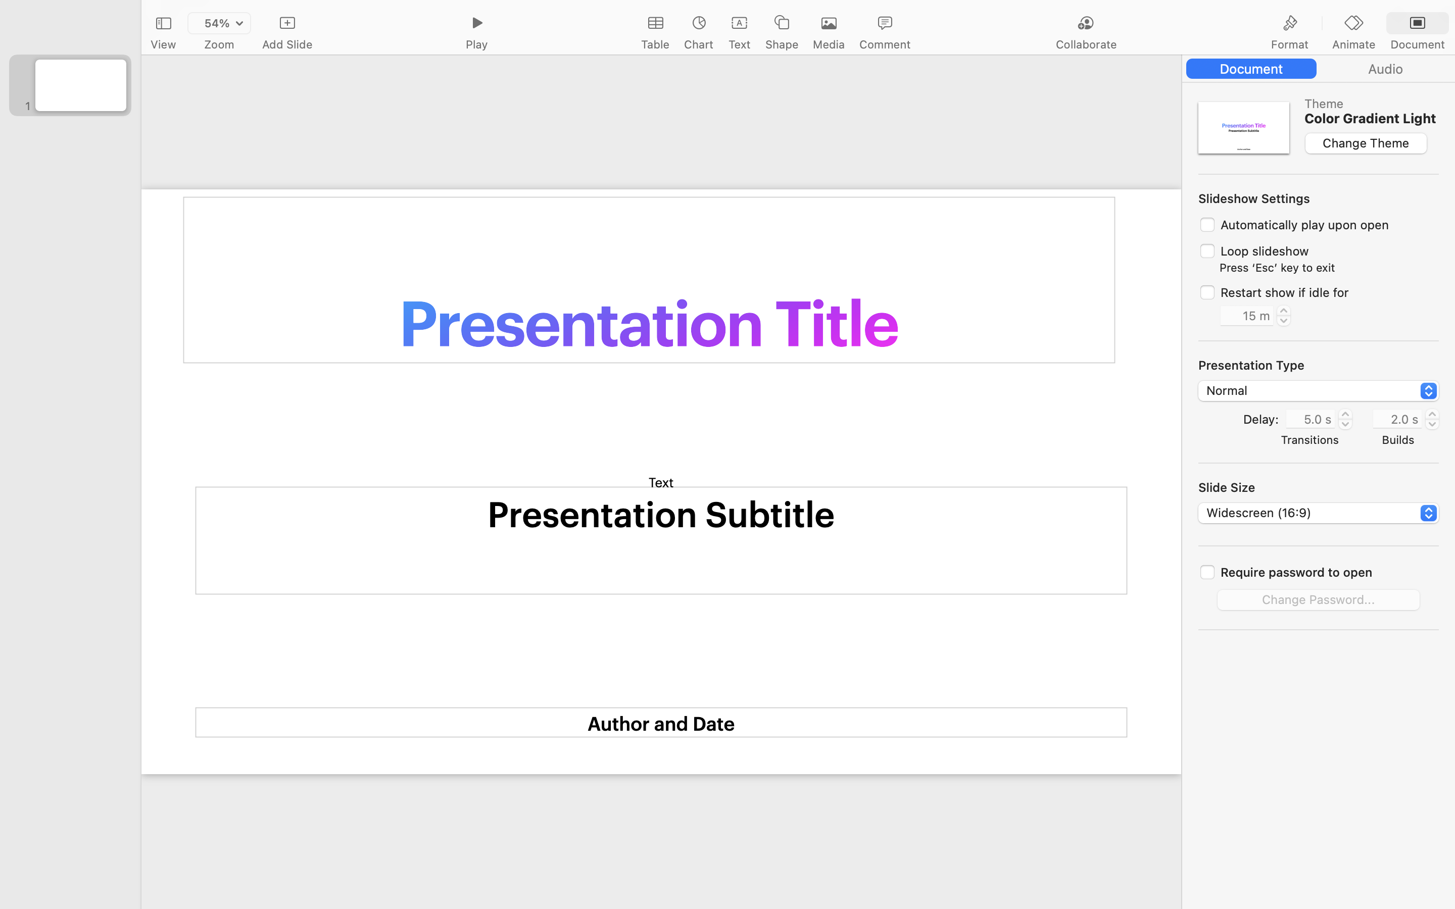 Image resolution: width=1455 pixels, height=909 pixels. Describe the element at coordinates (1370, 104) in the screenshot. I see `Theme` at that location.